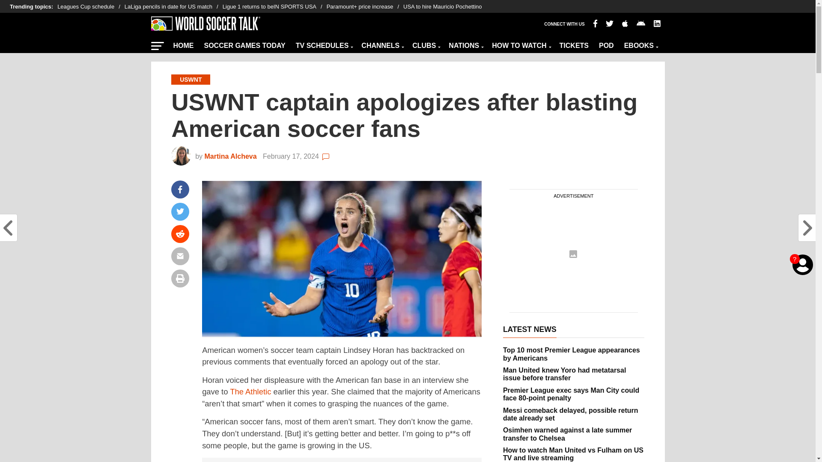 This screenshot has height=462, width=822. What do you see at coordinates (324, 44) in the screenshot?
I see `TV SCHEDULES` at bounding box center [324, 44].